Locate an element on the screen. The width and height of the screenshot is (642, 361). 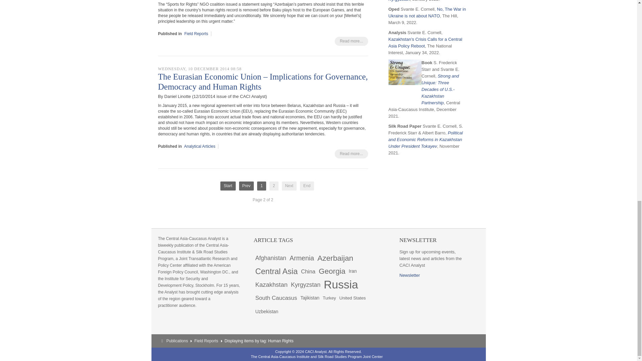
171 items tagged with Georgia is located at coordinates (332, 271).